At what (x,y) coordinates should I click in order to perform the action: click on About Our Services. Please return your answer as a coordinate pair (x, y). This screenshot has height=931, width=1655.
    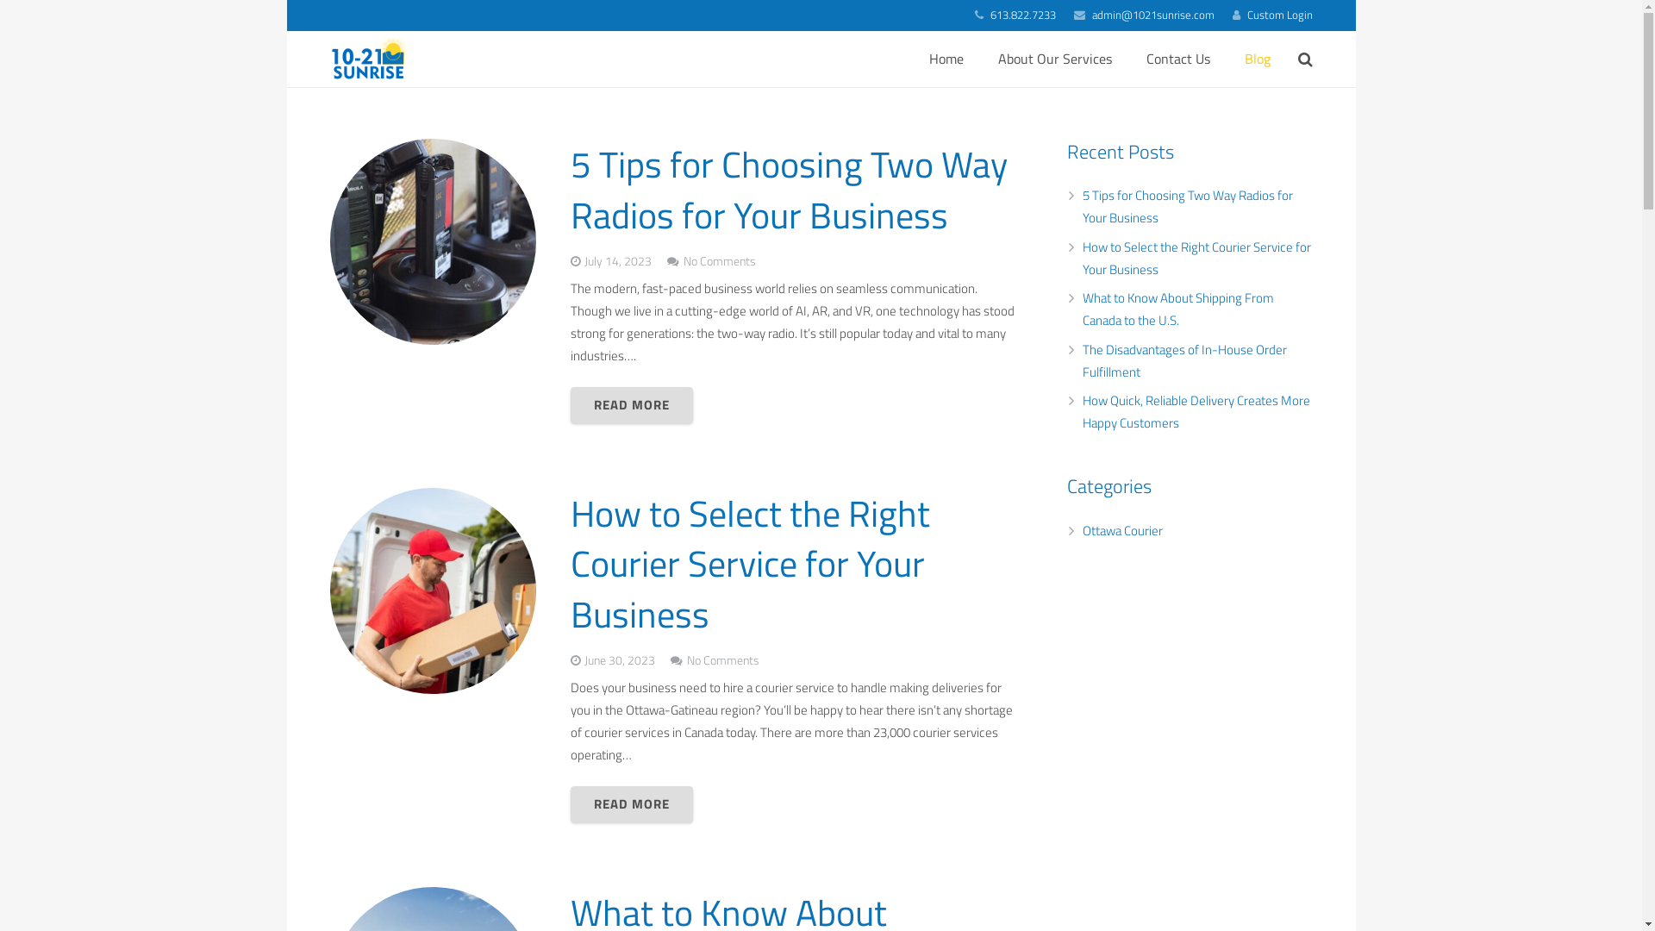
    Looking at the image, I should click on (1055, 59).